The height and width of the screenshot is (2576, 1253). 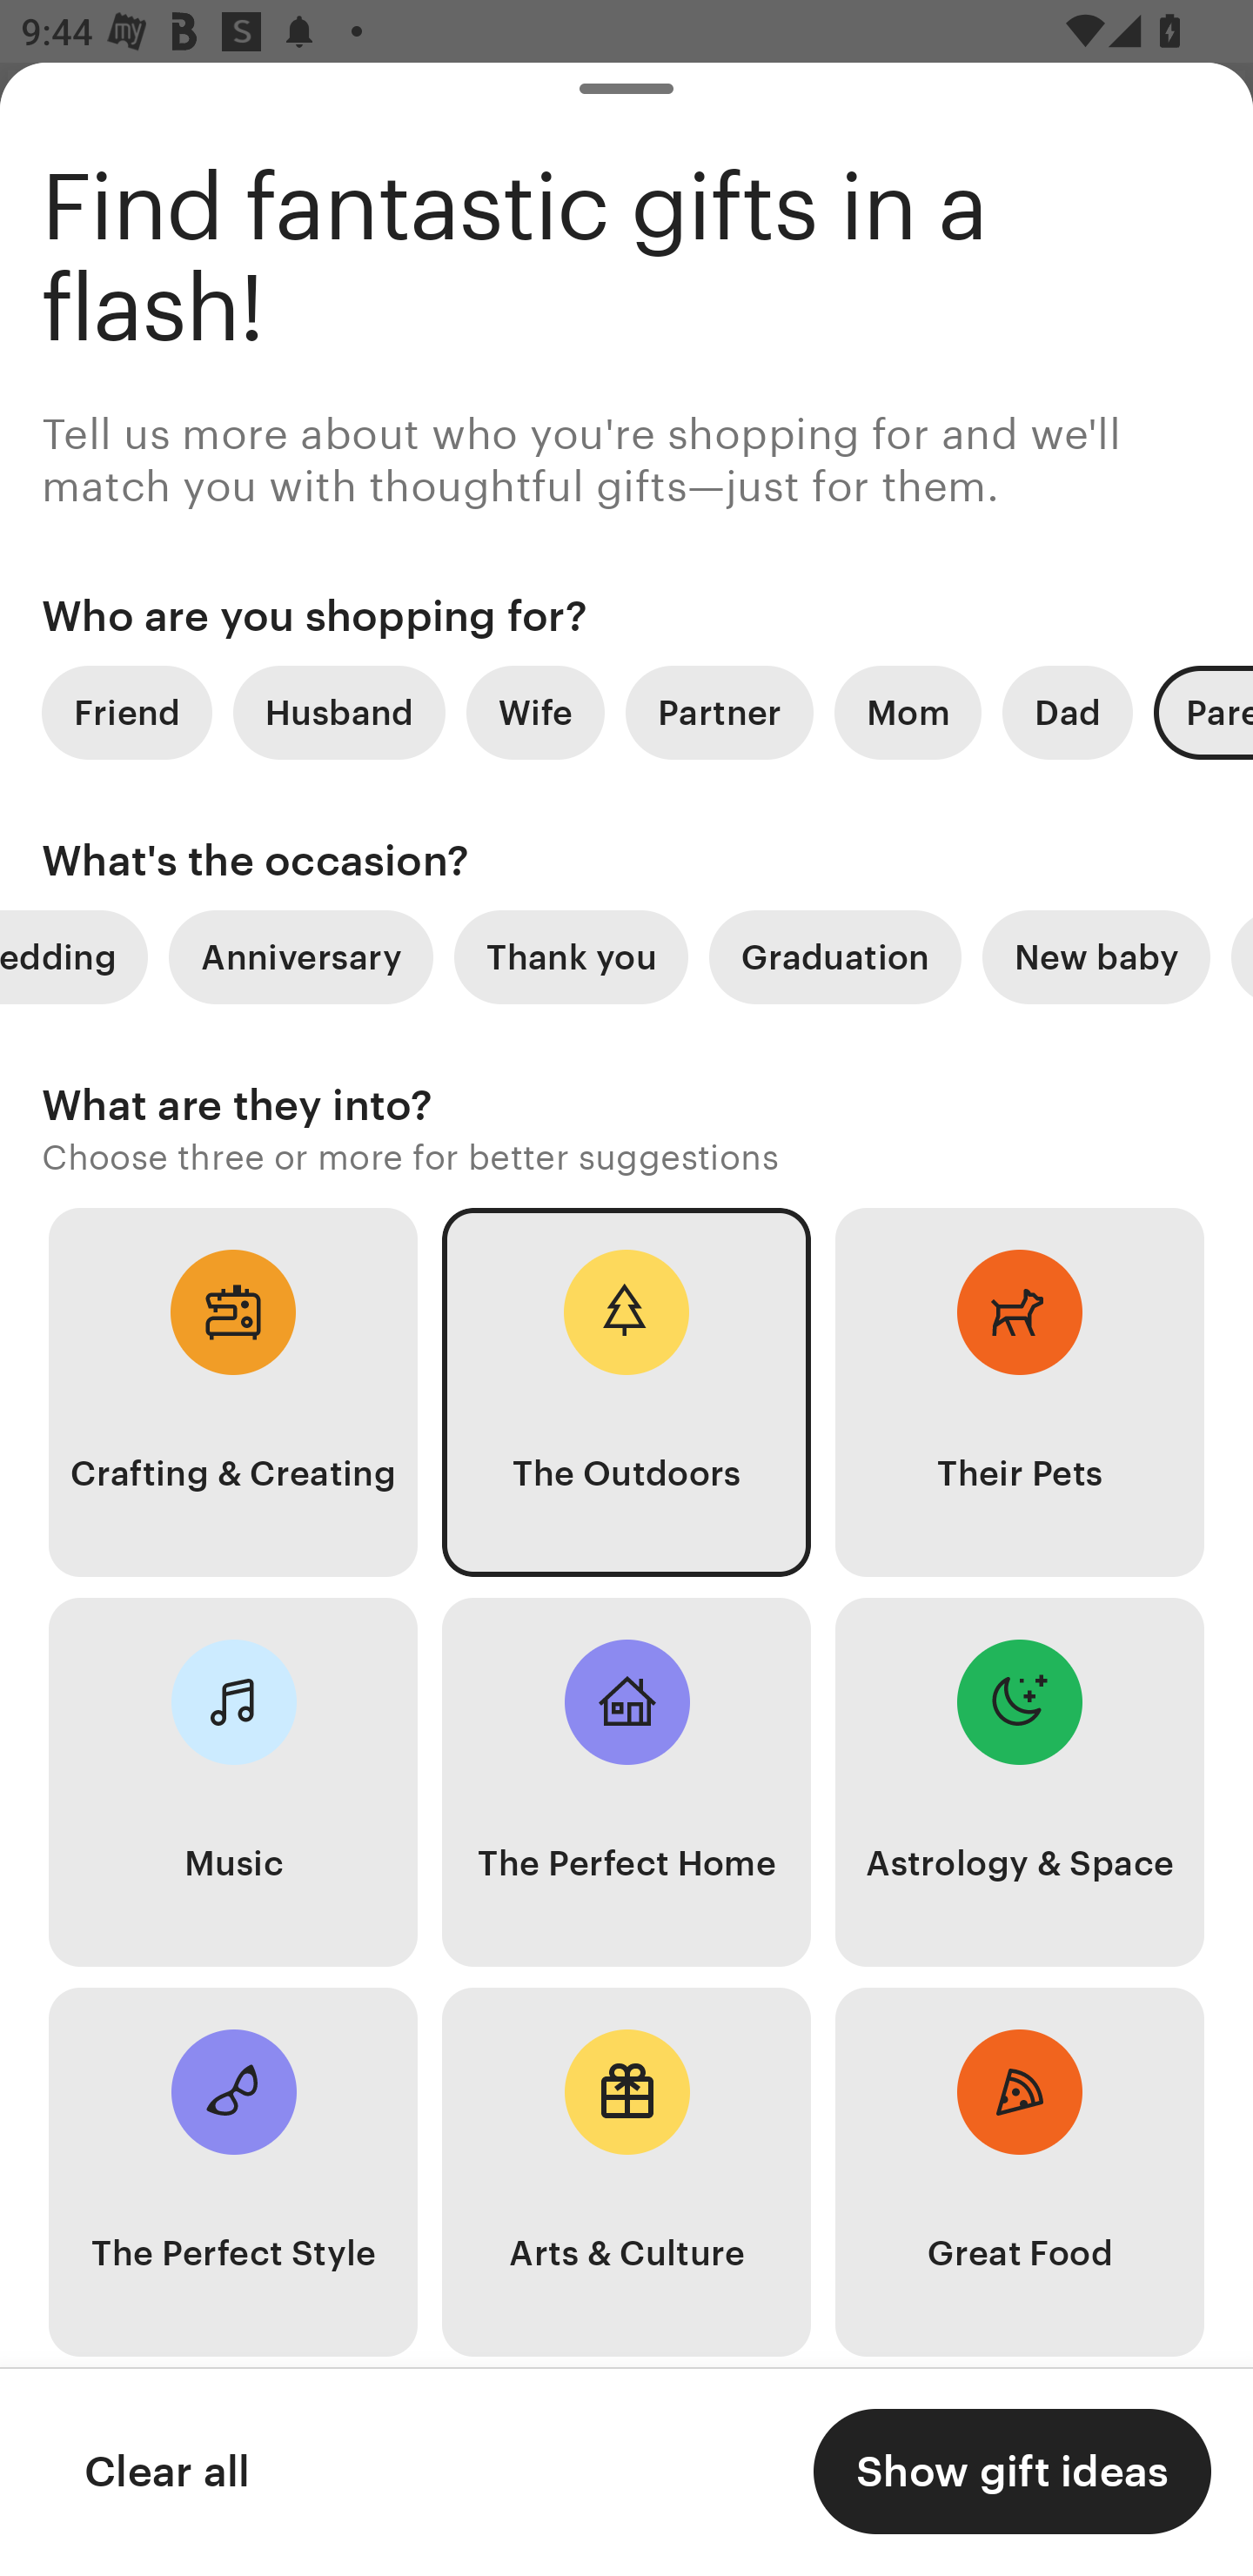 What do you see at coordinates (835, 957) in the screenshot?
I see `Graduation` at bounding box center [835, 957].